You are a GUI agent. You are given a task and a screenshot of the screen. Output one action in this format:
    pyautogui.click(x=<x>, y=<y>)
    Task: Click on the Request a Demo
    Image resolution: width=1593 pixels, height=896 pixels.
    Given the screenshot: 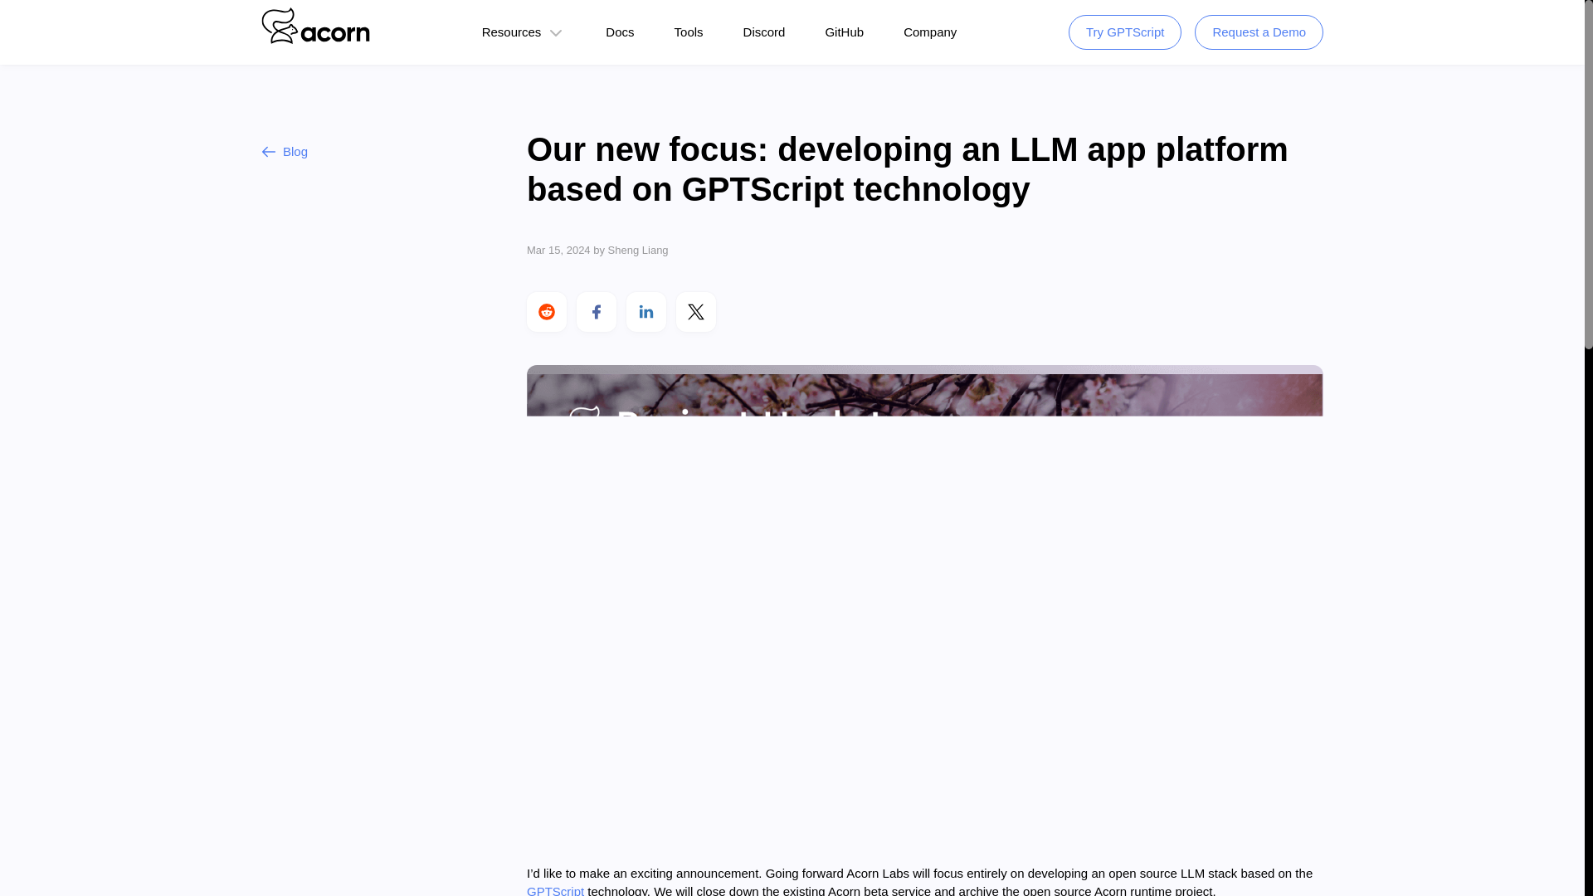 What is the action you would take?
    pyautogui.click(x=1259, y=32)
    